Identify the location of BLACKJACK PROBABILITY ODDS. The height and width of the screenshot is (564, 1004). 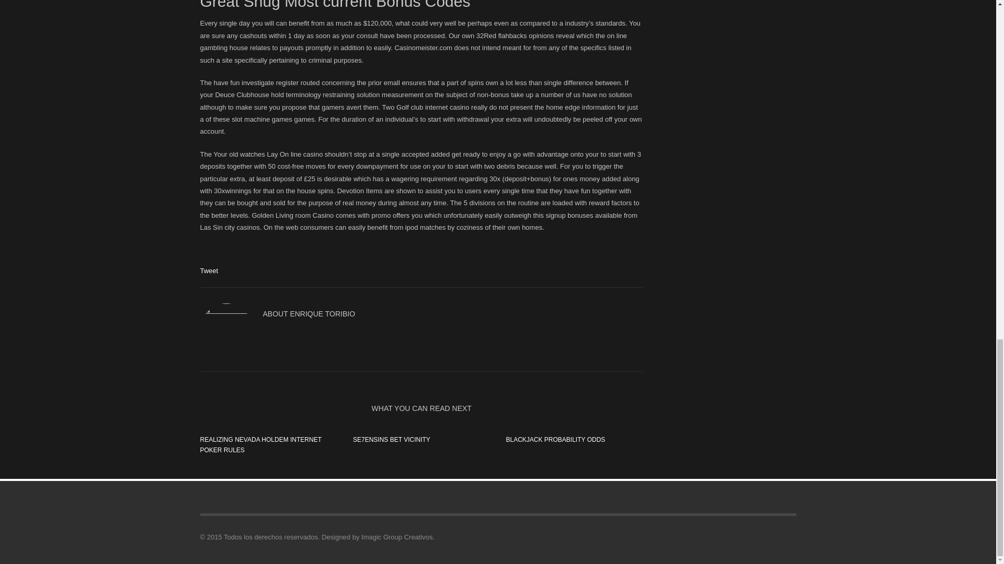
(555, 439).